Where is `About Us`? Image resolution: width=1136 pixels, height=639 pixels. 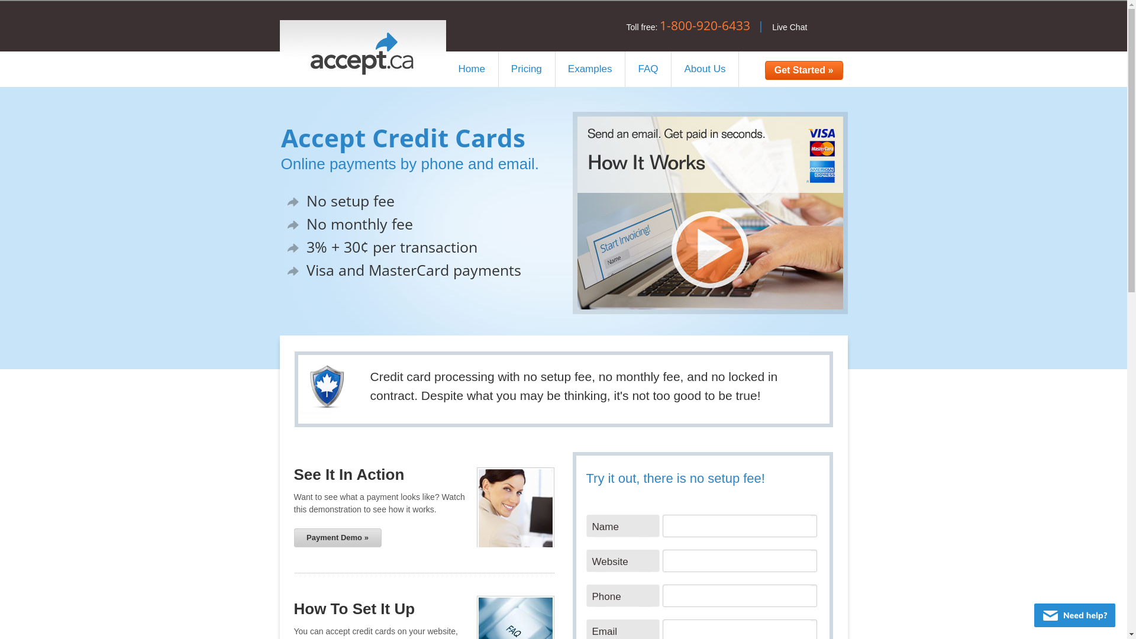 About Us is located at coordinates (705, 69).